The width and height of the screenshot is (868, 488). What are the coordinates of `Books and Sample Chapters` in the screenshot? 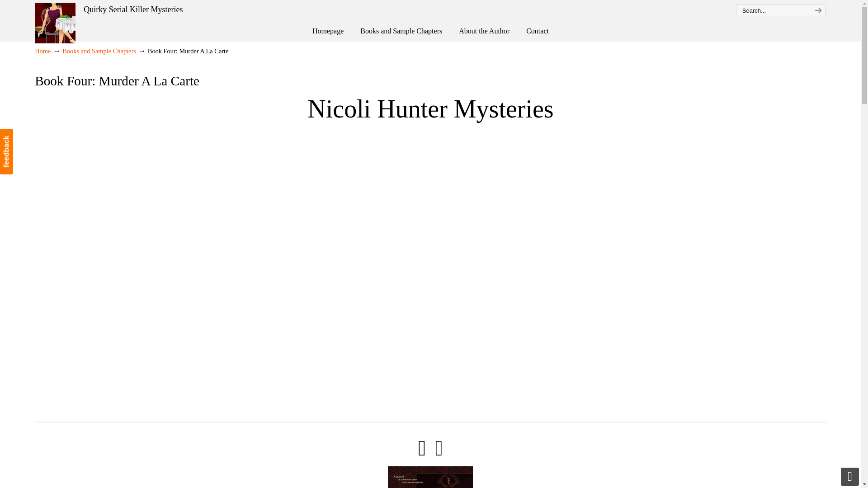 It's located at (401, 31).